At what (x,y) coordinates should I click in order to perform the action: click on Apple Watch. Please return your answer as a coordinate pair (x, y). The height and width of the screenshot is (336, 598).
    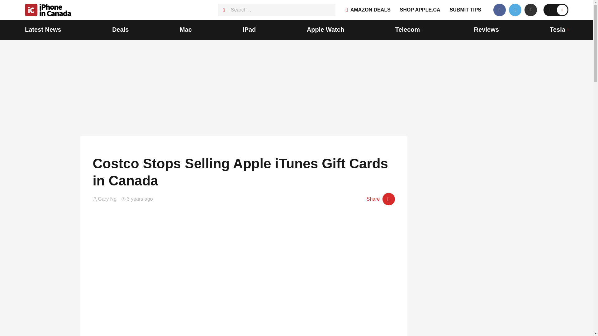
    Looking at the image, I should click on (325, 30).